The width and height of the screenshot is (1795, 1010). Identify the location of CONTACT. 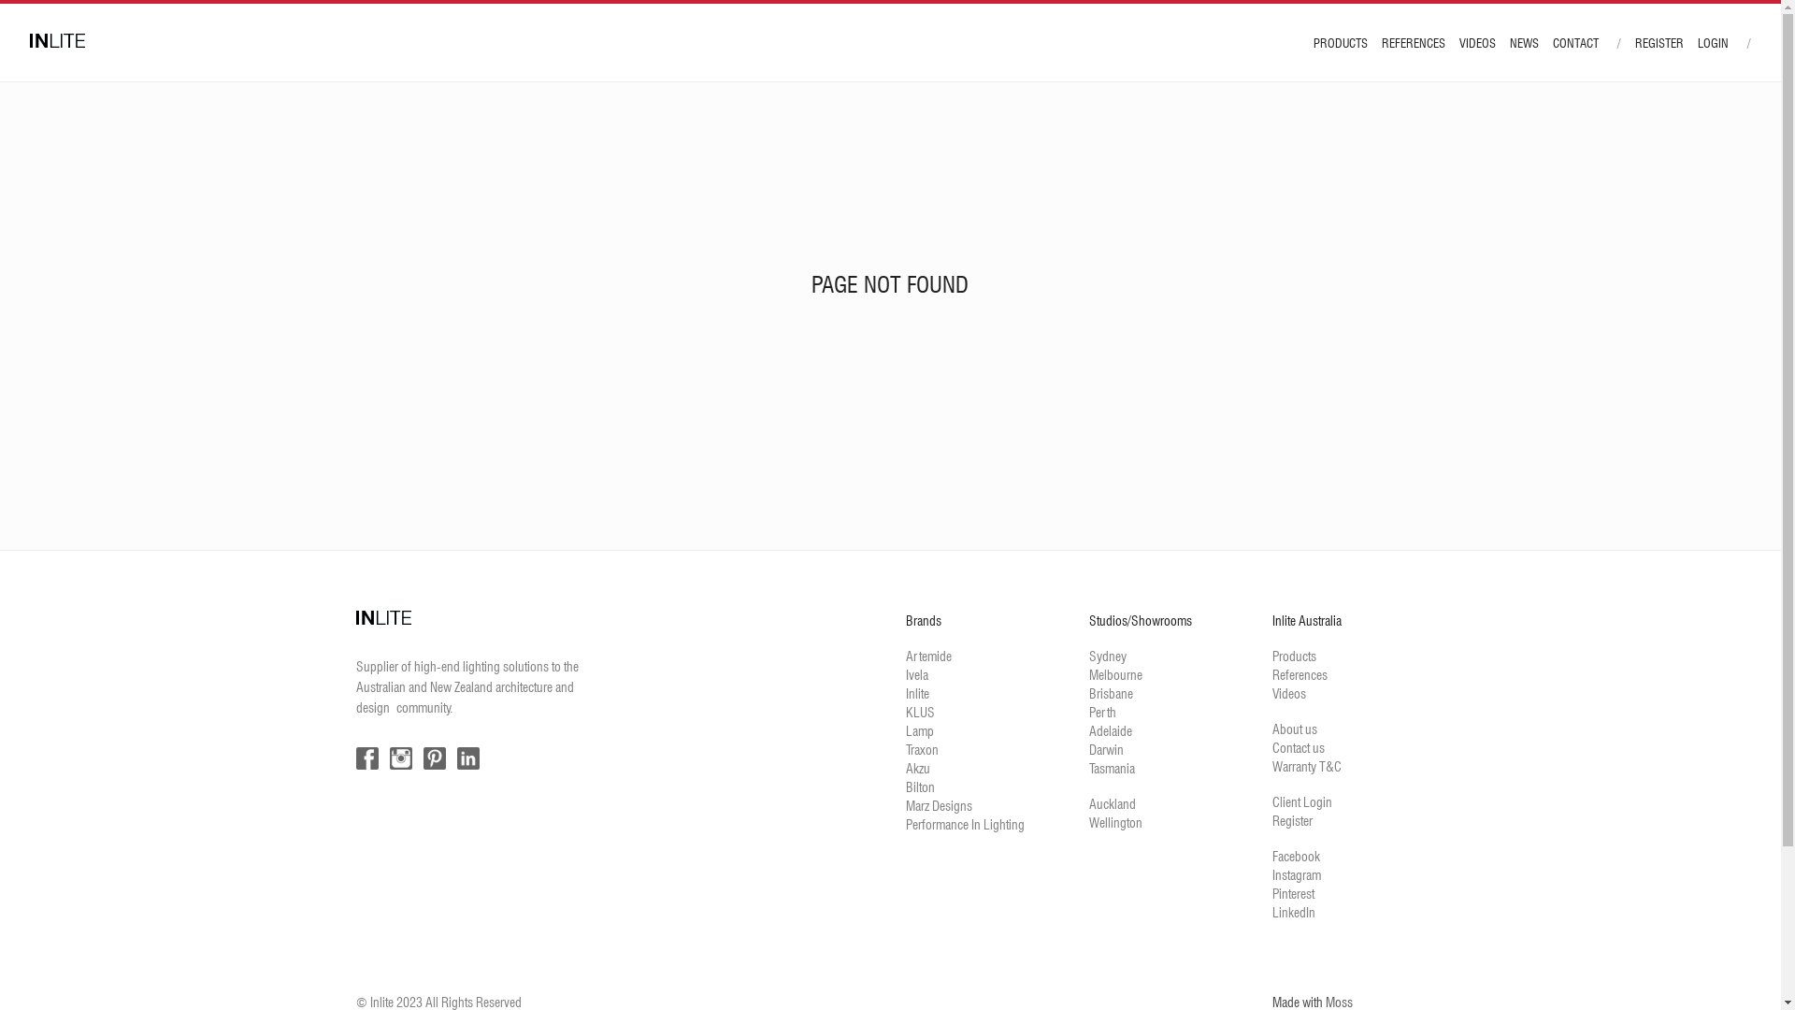
(1576, 43).